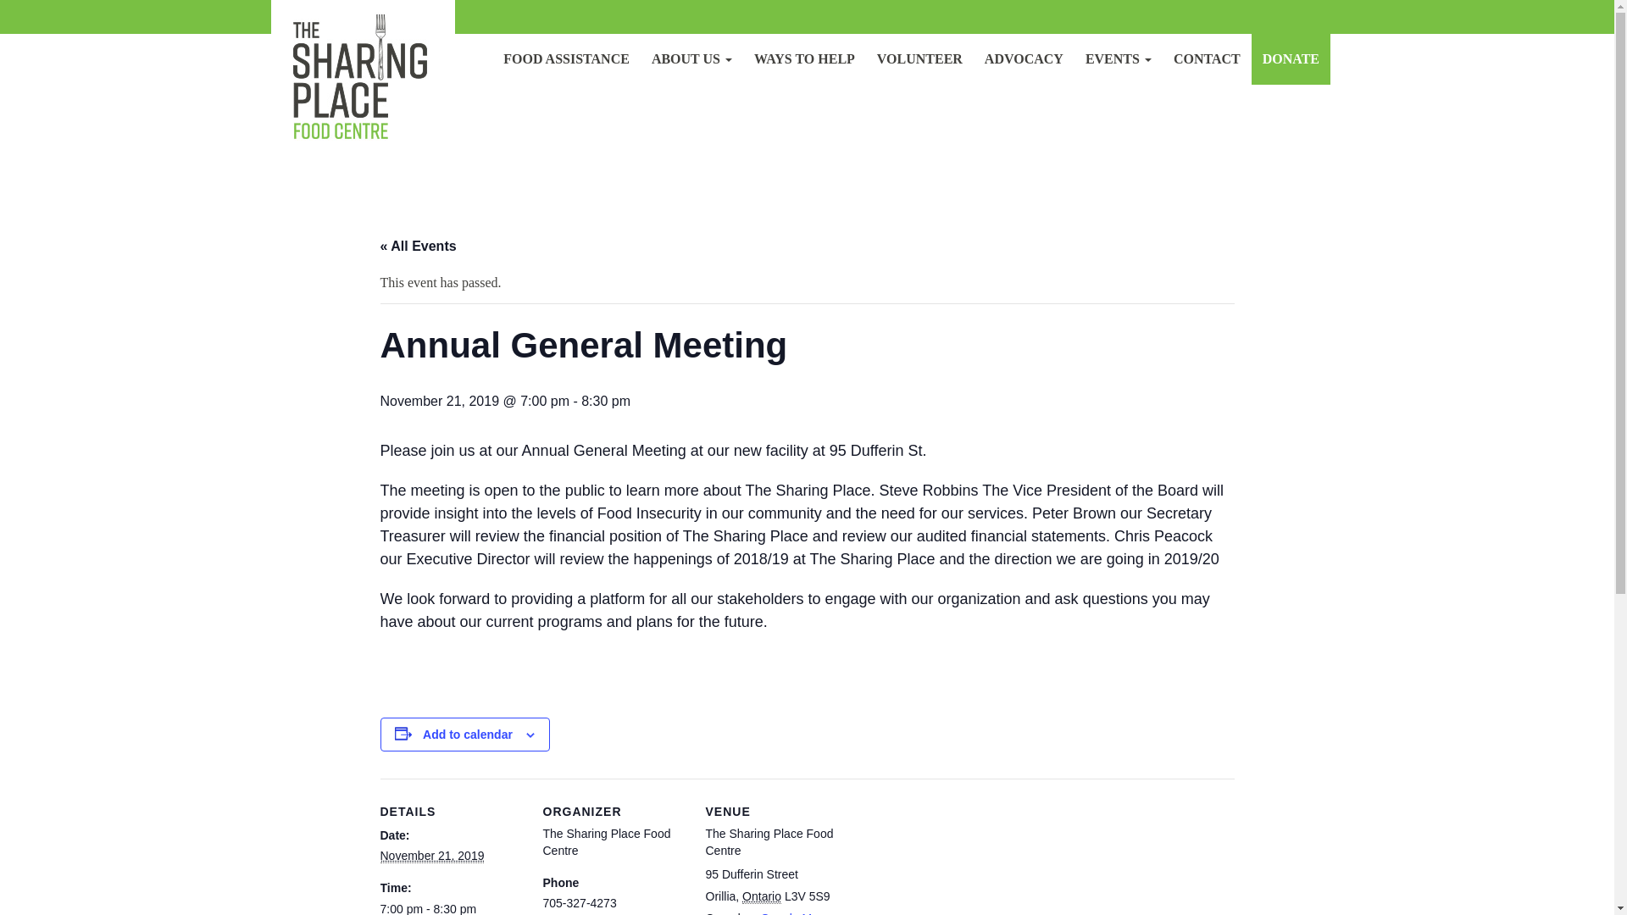  I want to click on 2019-11-21, so click(451, 908).